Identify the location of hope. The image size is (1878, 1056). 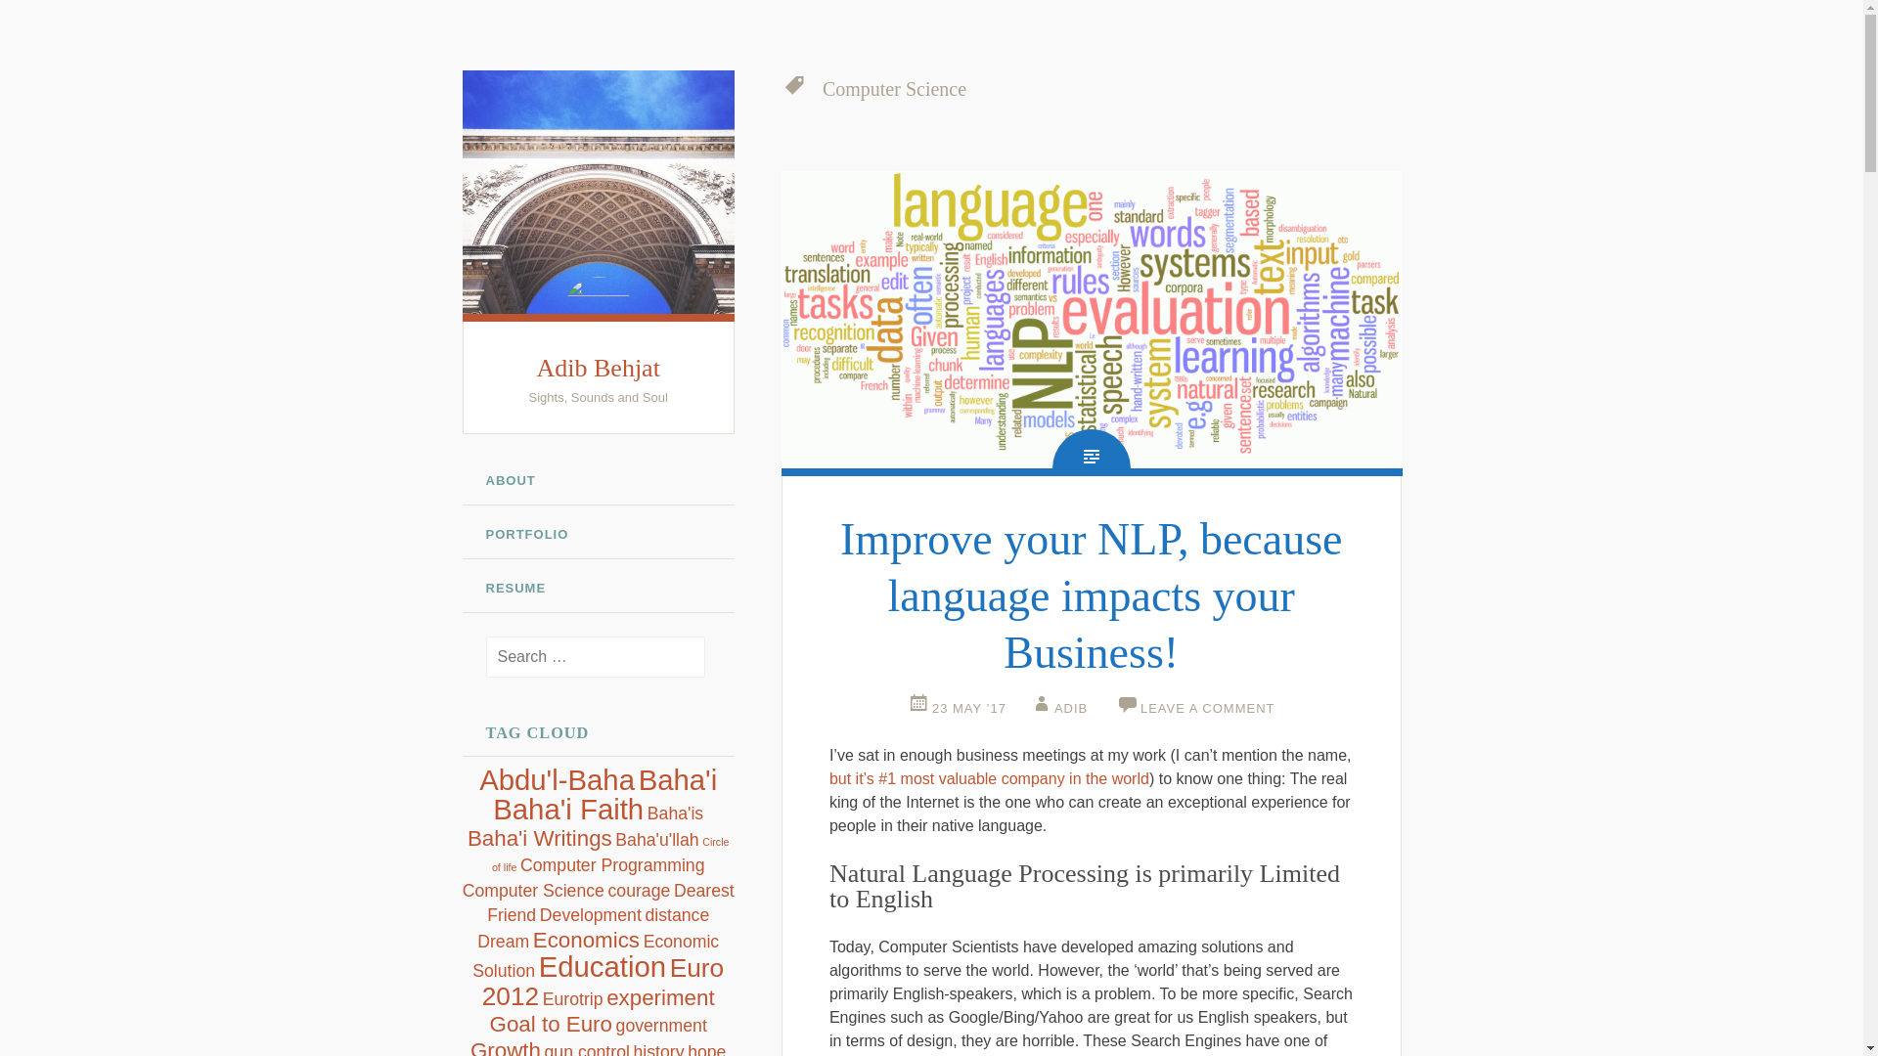
(706, 1048).